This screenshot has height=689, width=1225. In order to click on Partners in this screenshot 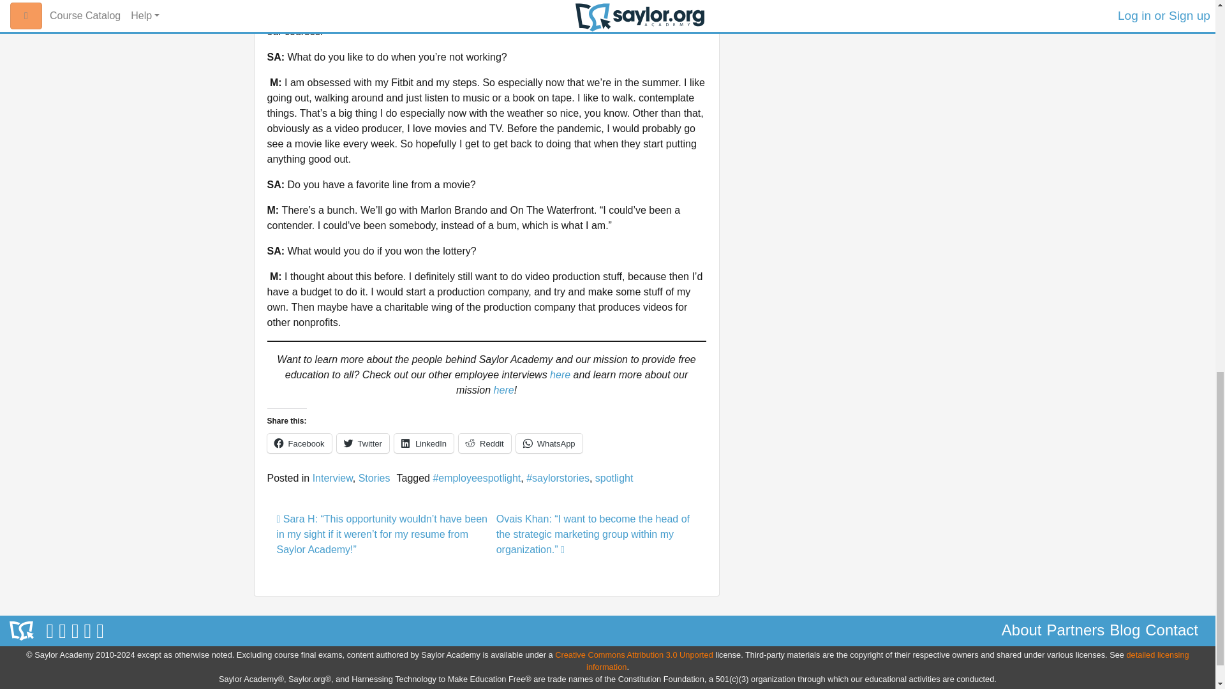, I will do `click(1076, 630)`.